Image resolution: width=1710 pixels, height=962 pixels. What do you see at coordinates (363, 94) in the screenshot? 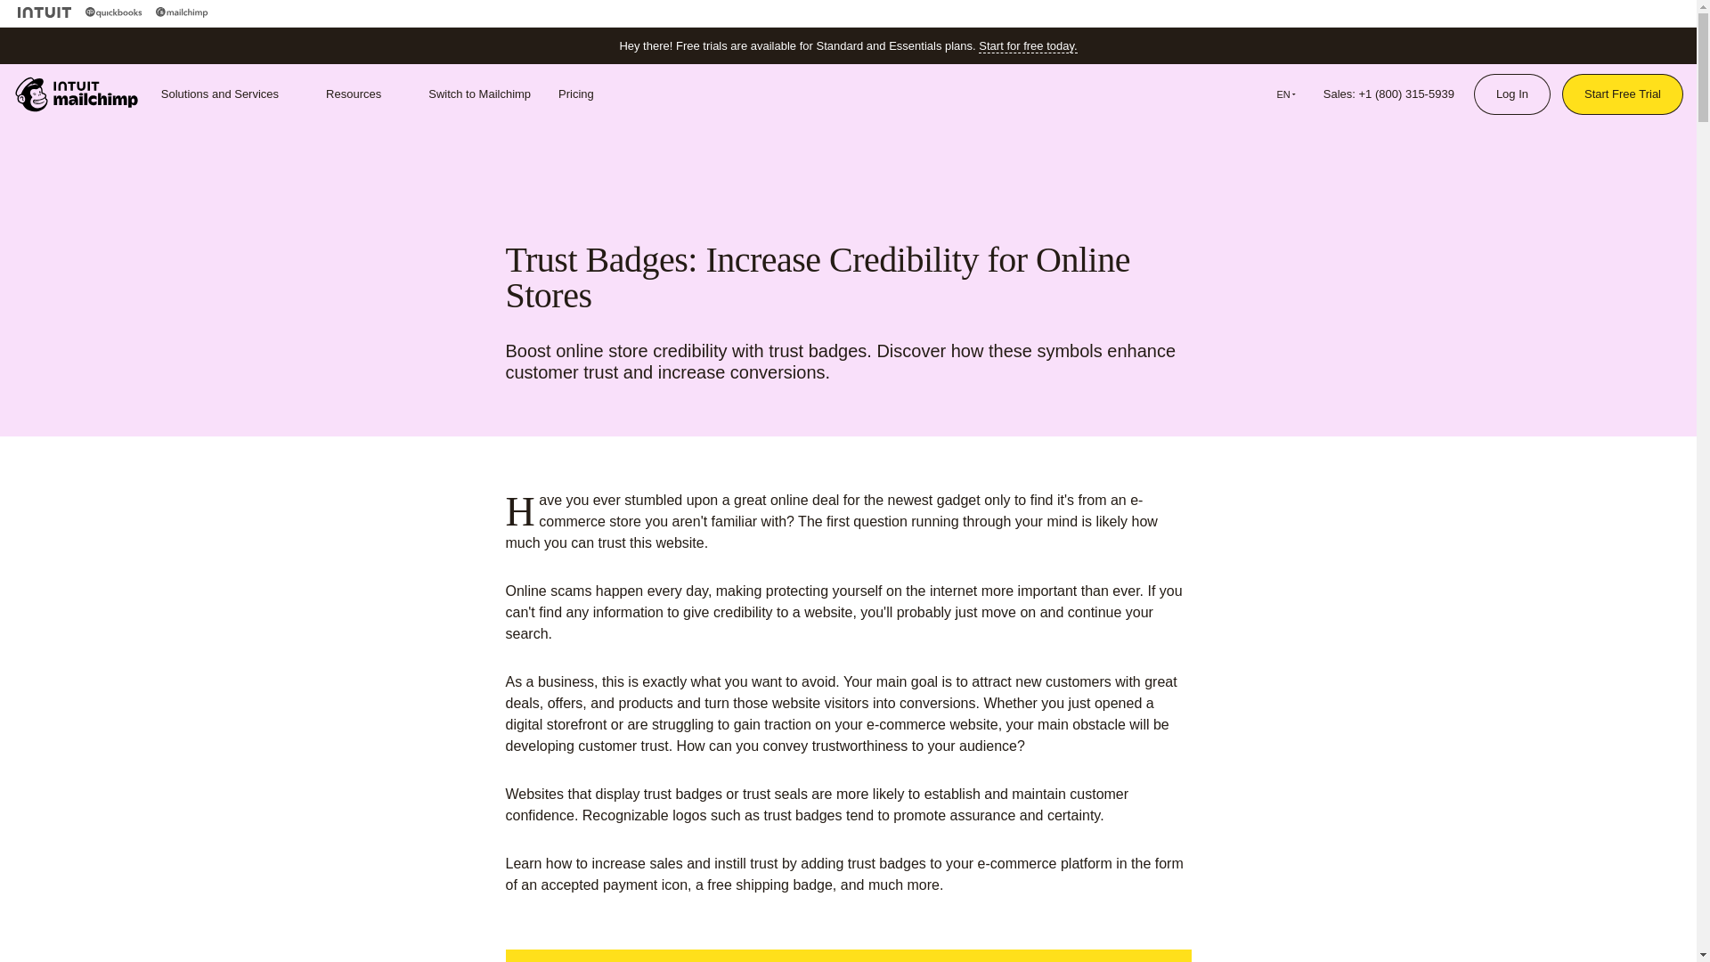
I see `Resources` at bounding box center [363, 94].